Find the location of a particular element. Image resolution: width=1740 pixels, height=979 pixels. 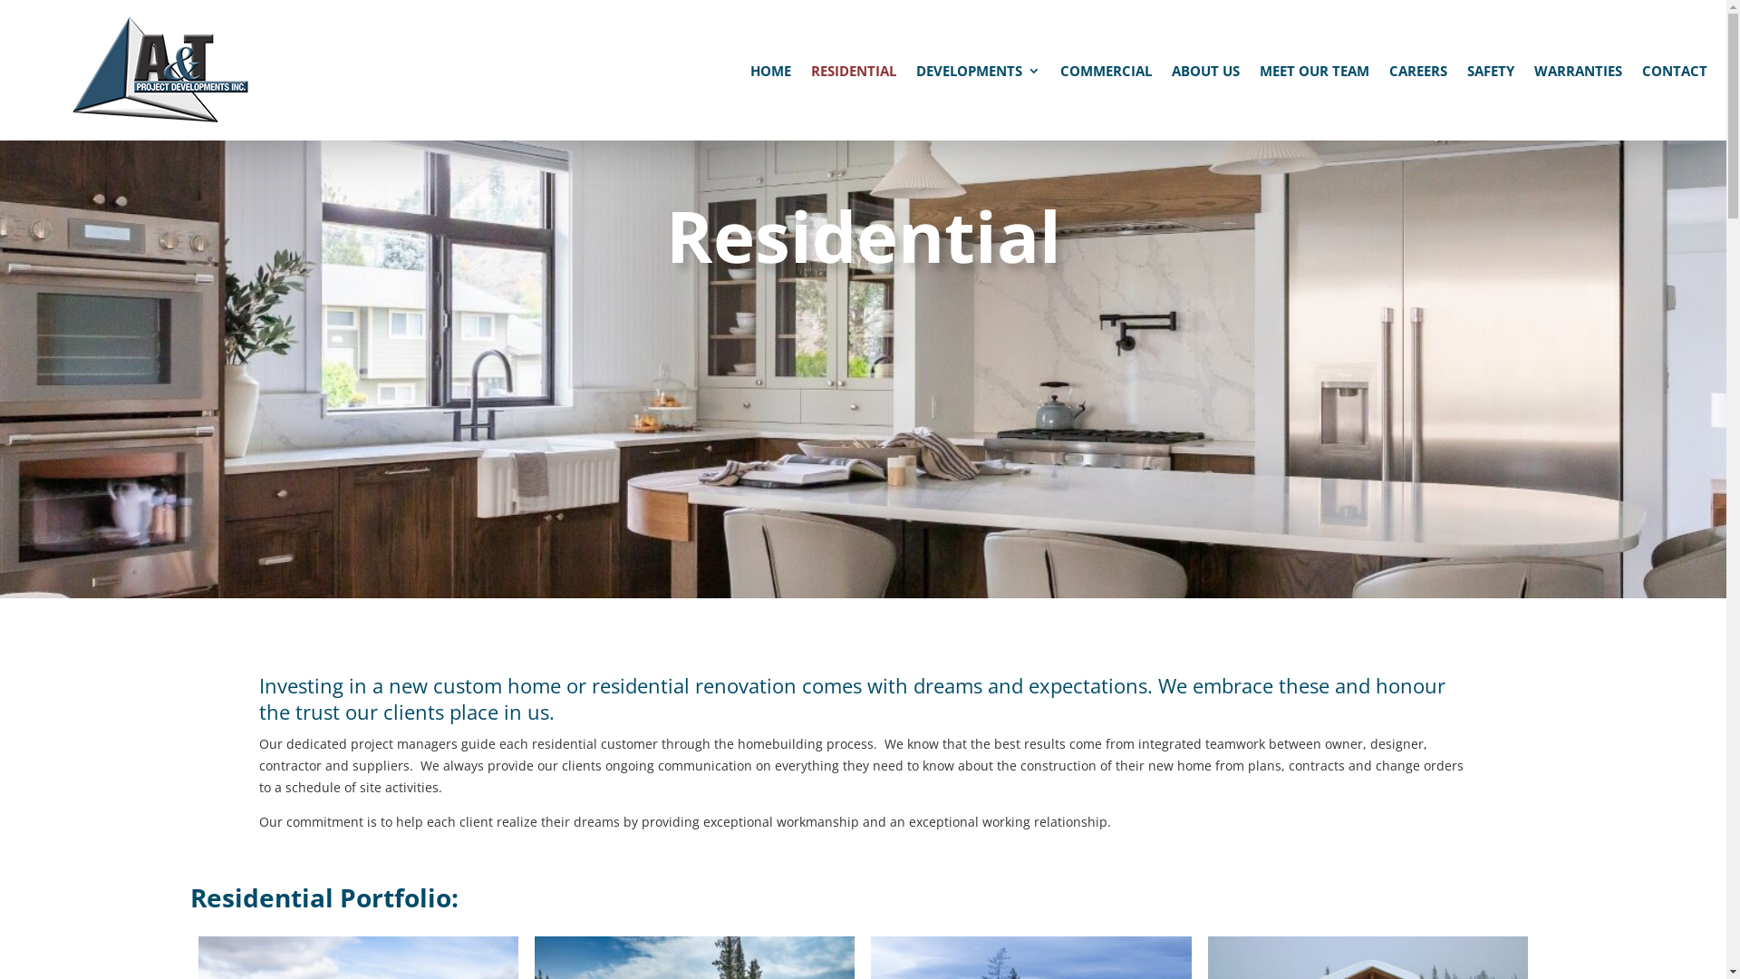

A+TLogo_clear small is located at coordinates (160, 70).